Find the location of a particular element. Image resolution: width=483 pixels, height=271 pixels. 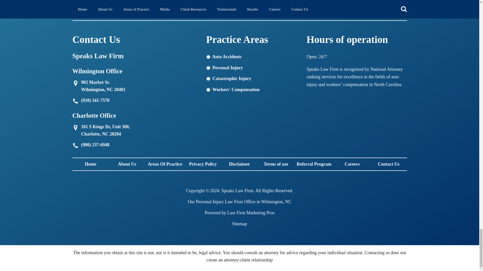

Wilmington Office is located at coordinates (77, 82).